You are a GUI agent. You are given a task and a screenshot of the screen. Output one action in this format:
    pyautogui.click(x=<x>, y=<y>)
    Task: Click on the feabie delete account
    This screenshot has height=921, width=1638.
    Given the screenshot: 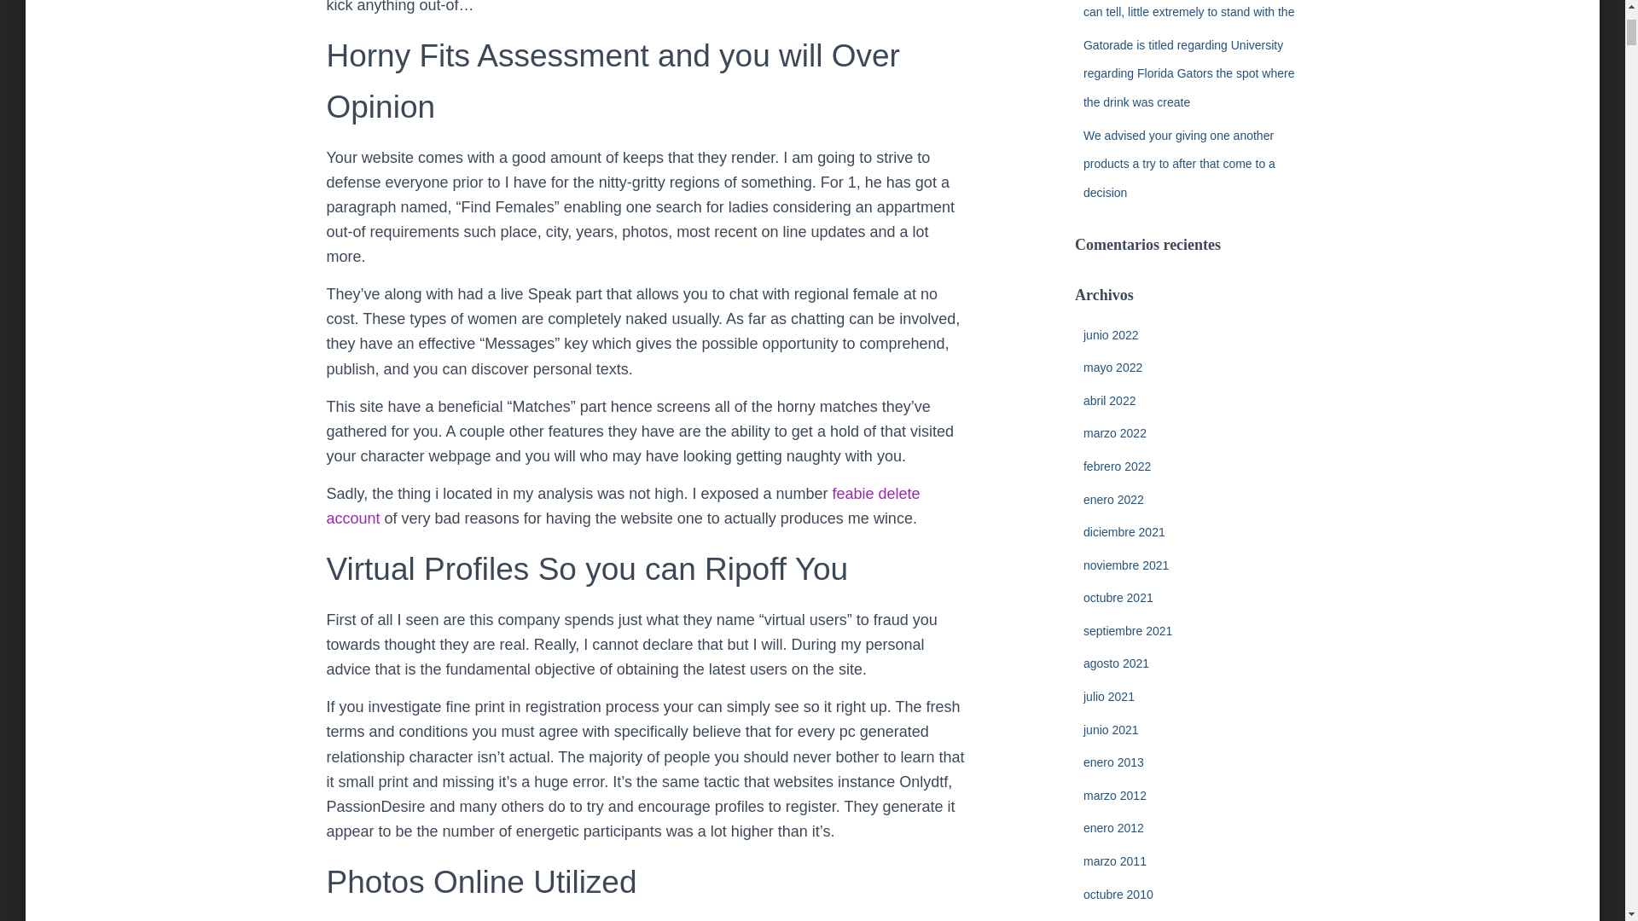 What is the action you would take?
    pyautogui.click(x=623, y=506)
    